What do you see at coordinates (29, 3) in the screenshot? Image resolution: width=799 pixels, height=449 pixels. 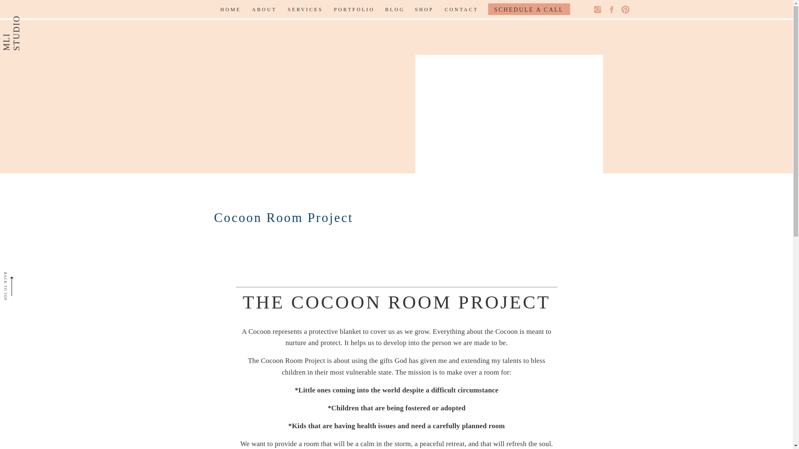 I see `MLI STUDIO` at bounding box center [29, 3].